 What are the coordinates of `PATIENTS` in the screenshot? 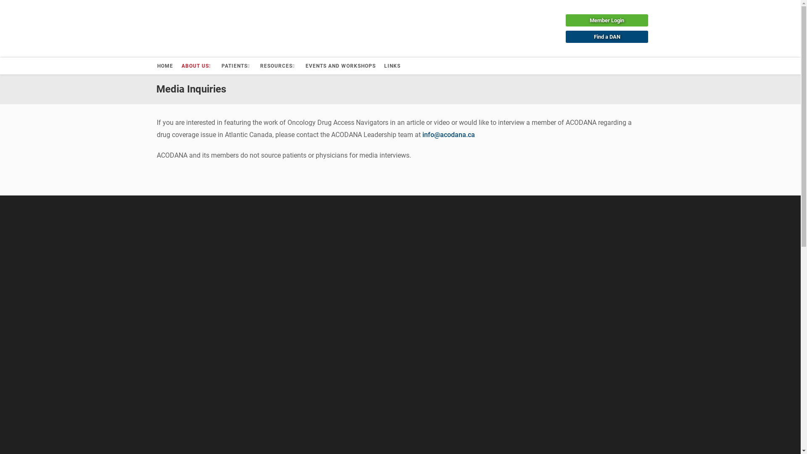 It's located at (237, 66).